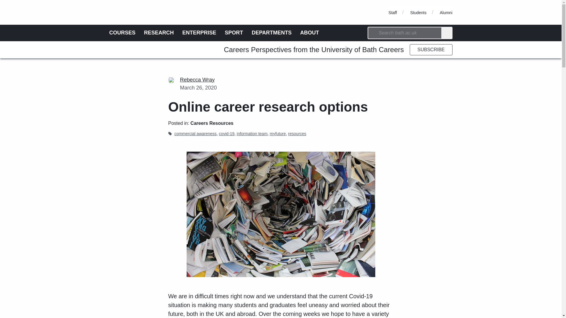  Describe the element at coordinates (418, 12) in the screenshot. I see `Students` at that location.